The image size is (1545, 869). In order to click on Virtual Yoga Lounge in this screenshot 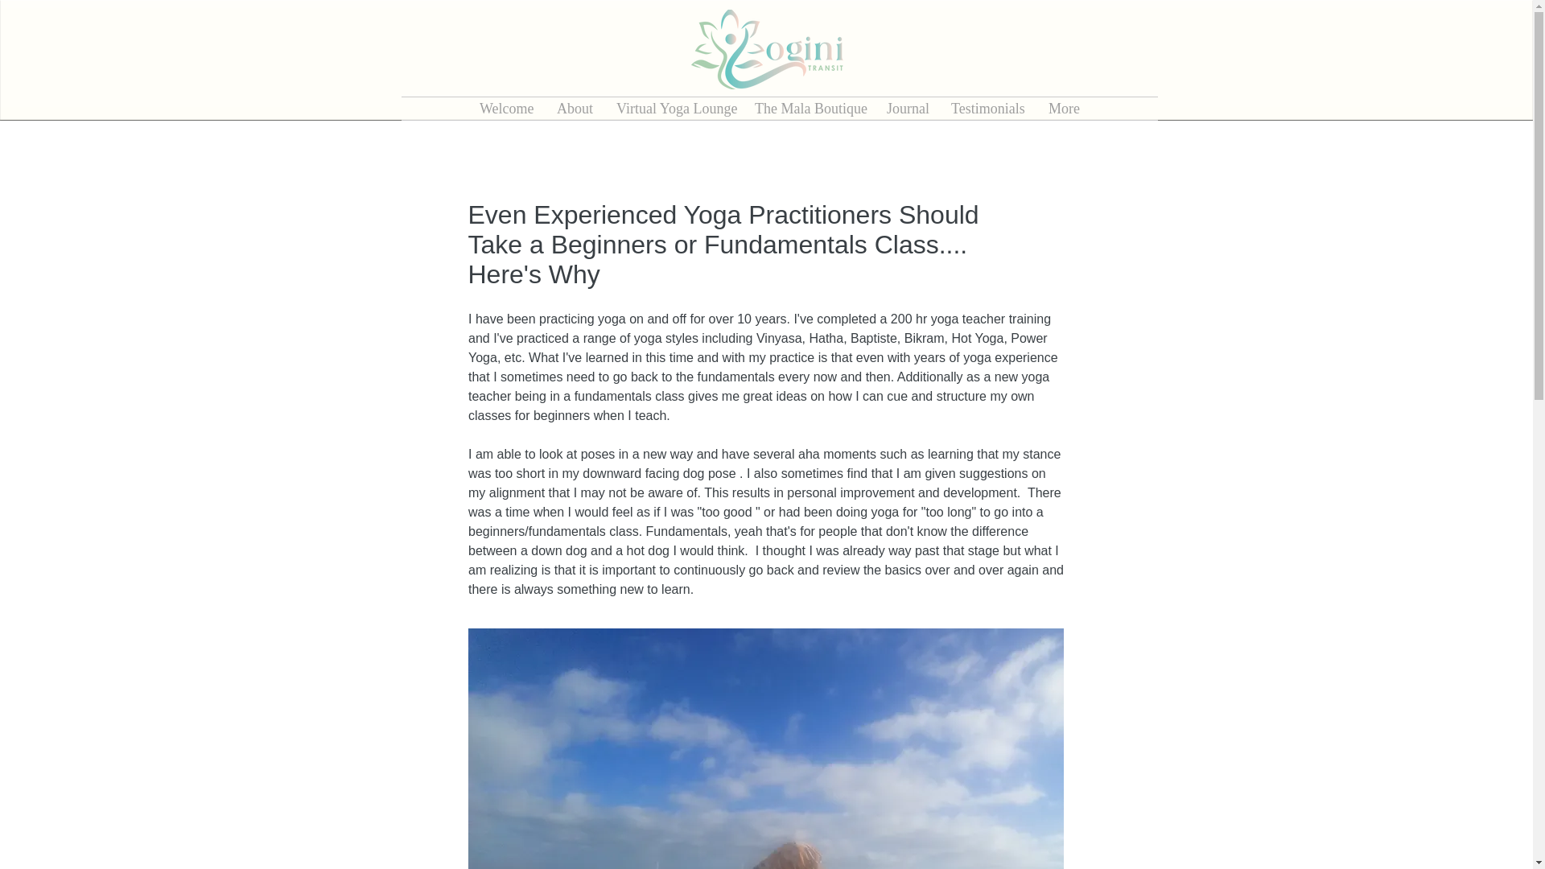, I will do `click(673, 108)`.